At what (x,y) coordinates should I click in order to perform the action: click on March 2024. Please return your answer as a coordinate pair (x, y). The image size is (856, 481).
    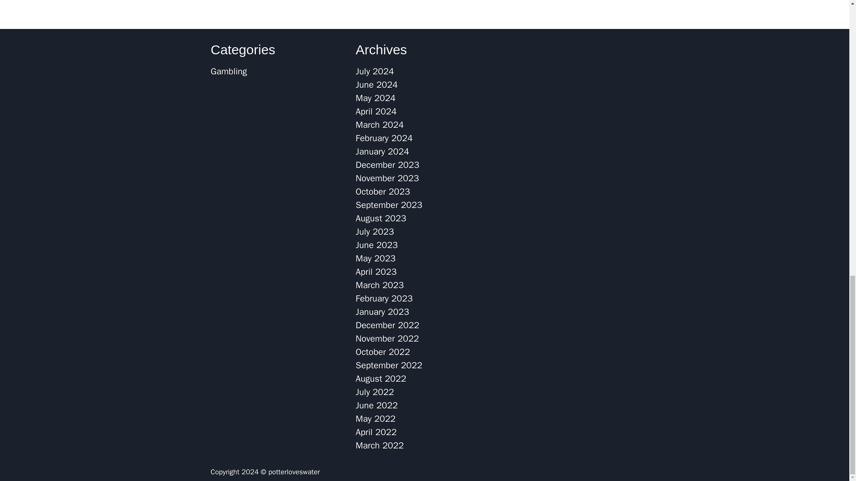
    Looking at the image, I should click on (380, 125).